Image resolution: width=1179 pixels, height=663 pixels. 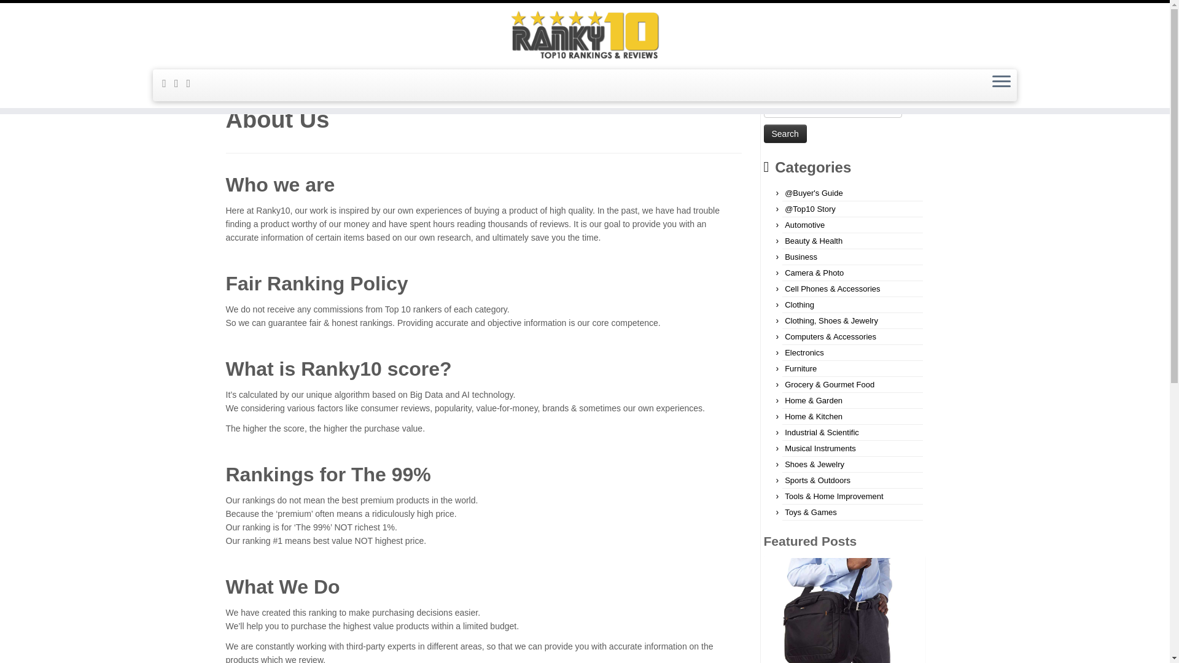 I want to click on Ranky10, so click(x=237, y=85).